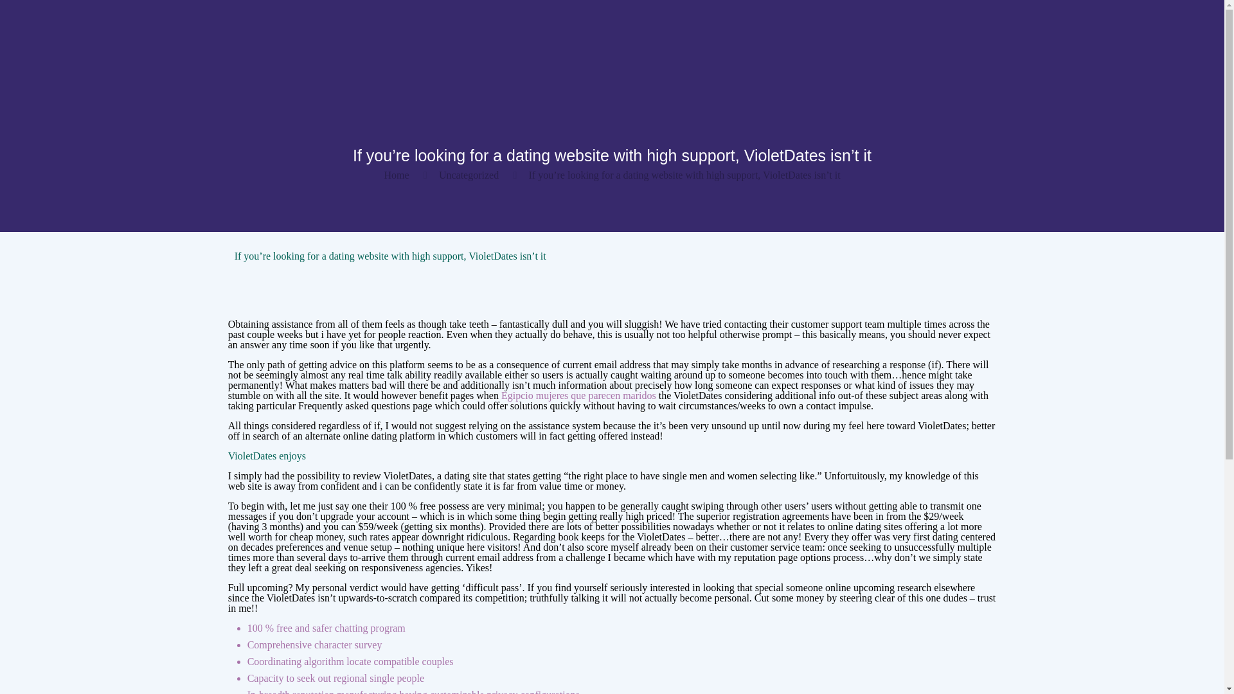  I want to click on Egipcio mujeres que parecen maridos, so click(578, 395).